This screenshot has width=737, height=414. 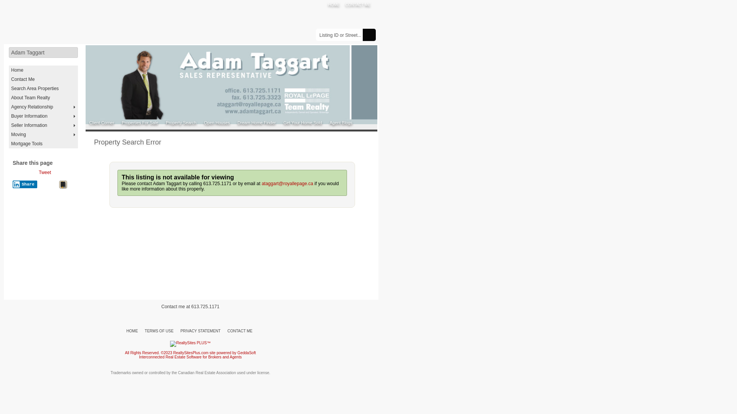 What do you see at coordinates (23, 174) in the screenshot?
I see `Share on Facebook` at bounding box center [23, 174].